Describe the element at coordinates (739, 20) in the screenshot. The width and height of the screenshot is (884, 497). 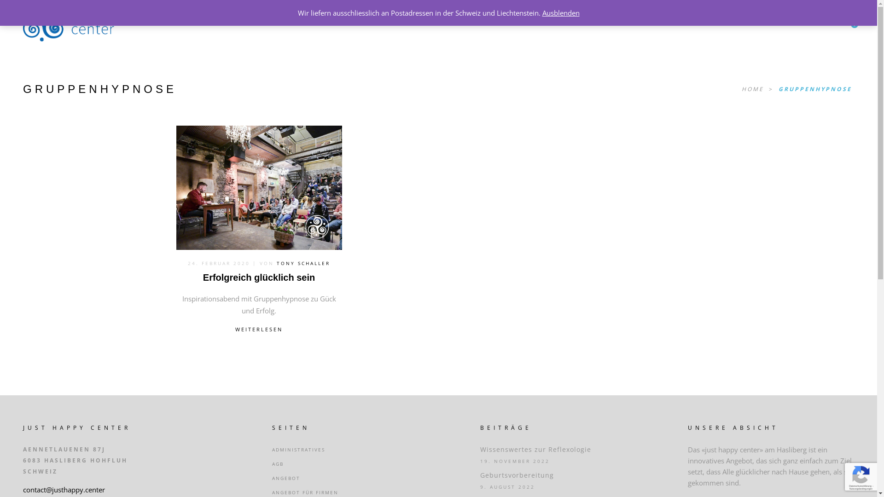
I see `ANMELDEN` at that location.